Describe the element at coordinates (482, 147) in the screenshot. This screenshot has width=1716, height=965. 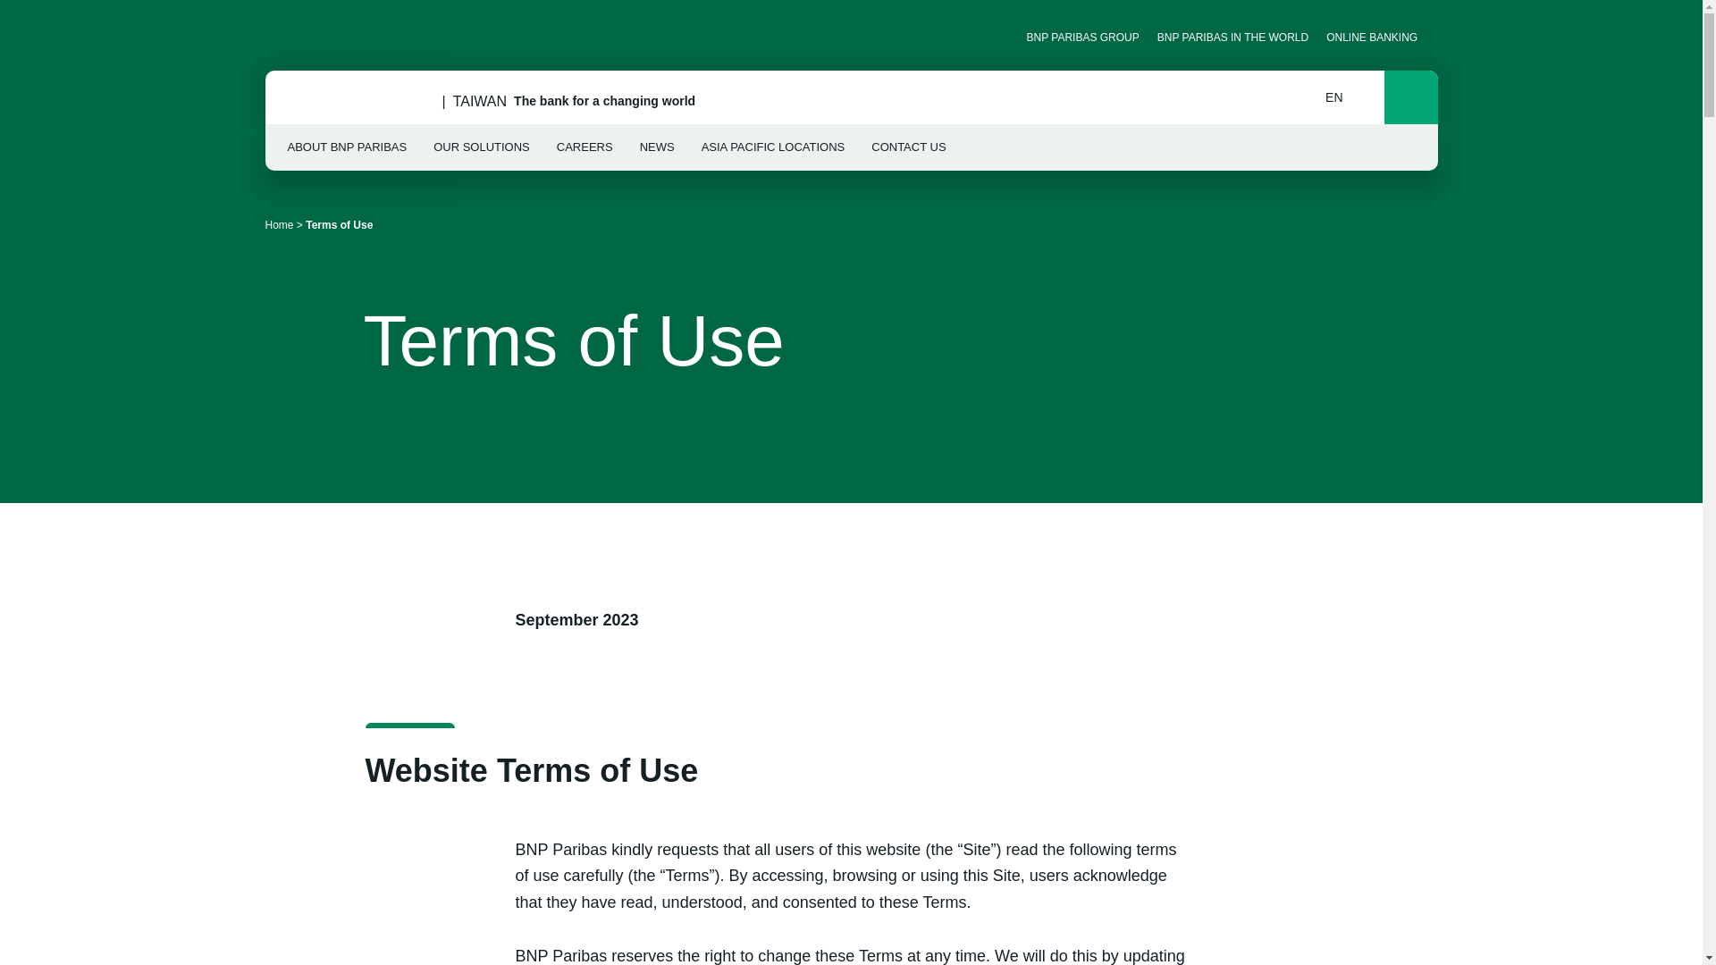
I see `OUR SOLUTIONS` at that location.